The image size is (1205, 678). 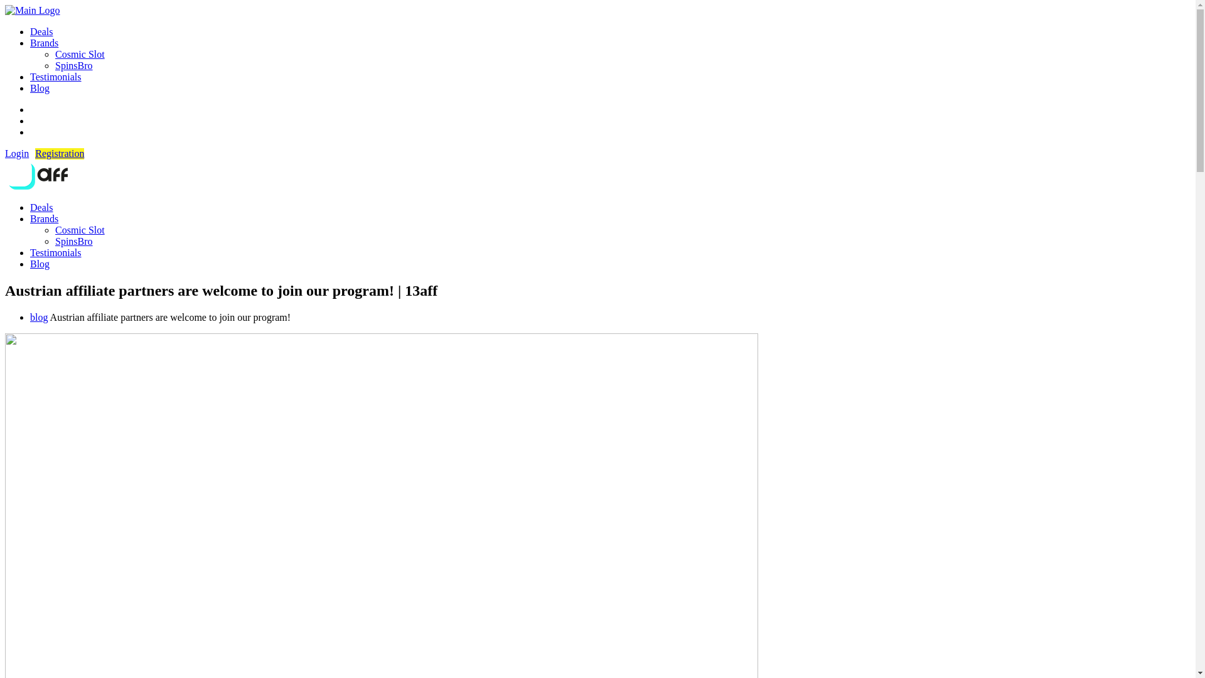 I want to click on Login, so click(x=17, y=153).